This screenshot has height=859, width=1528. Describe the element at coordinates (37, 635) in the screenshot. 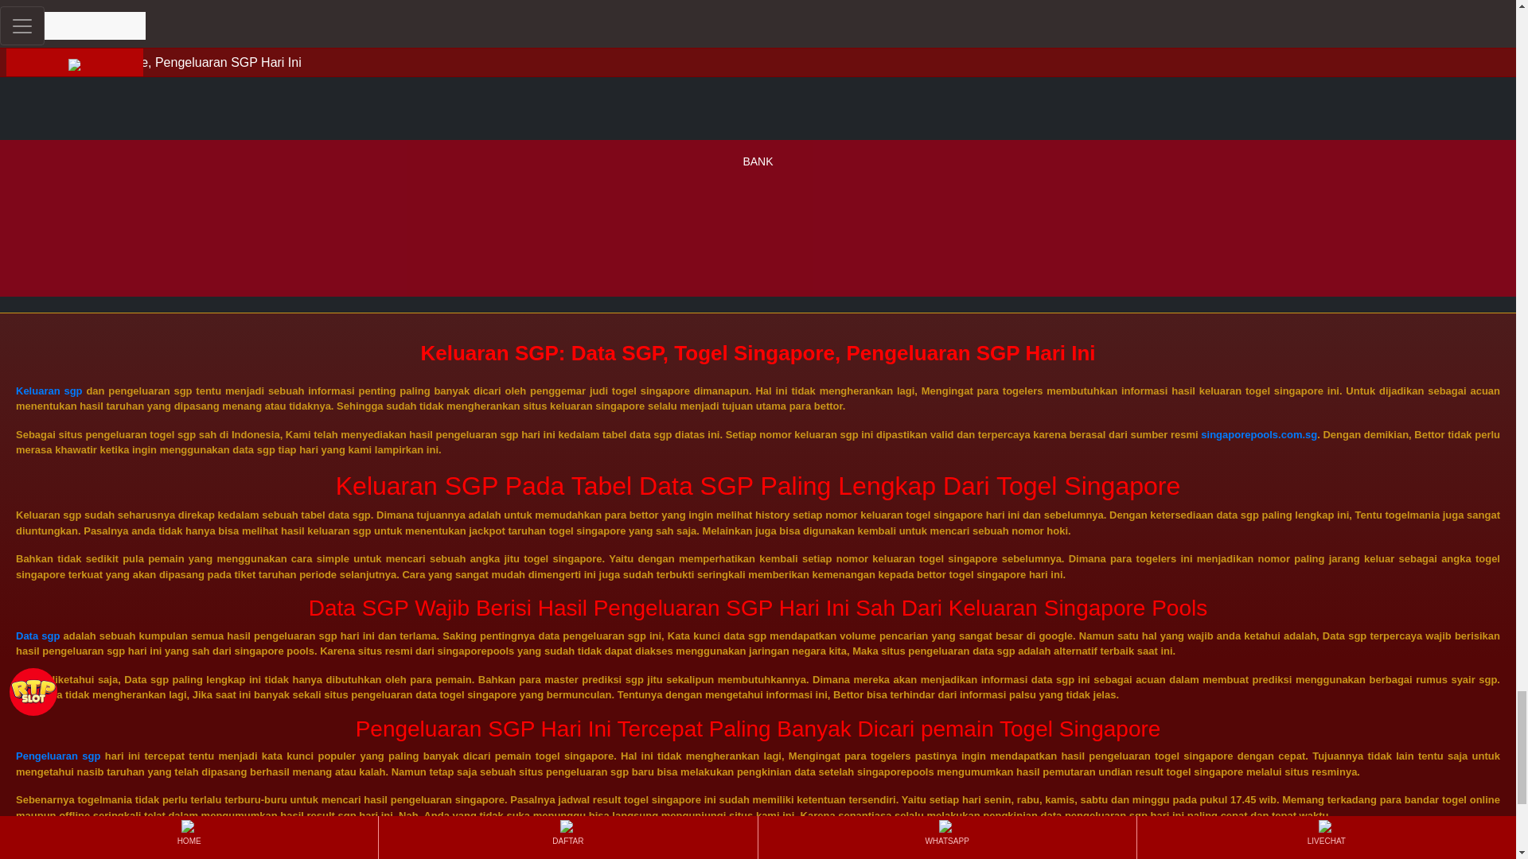

I see `Data sgp` at that location.